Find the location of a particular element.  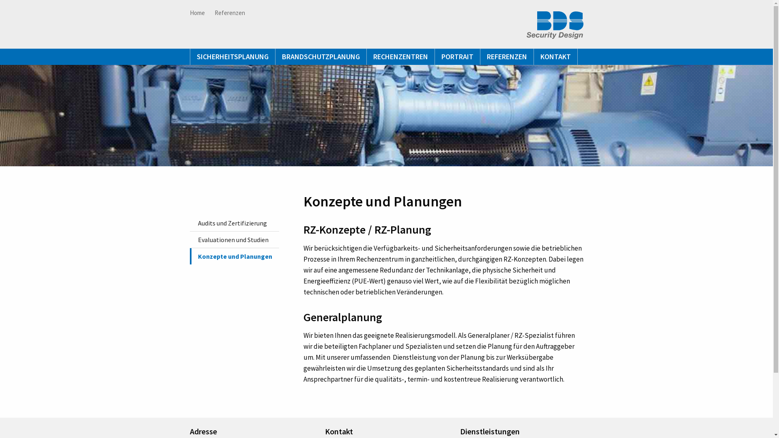

Evaluationen und Studien is located at coordinates (235, 240).